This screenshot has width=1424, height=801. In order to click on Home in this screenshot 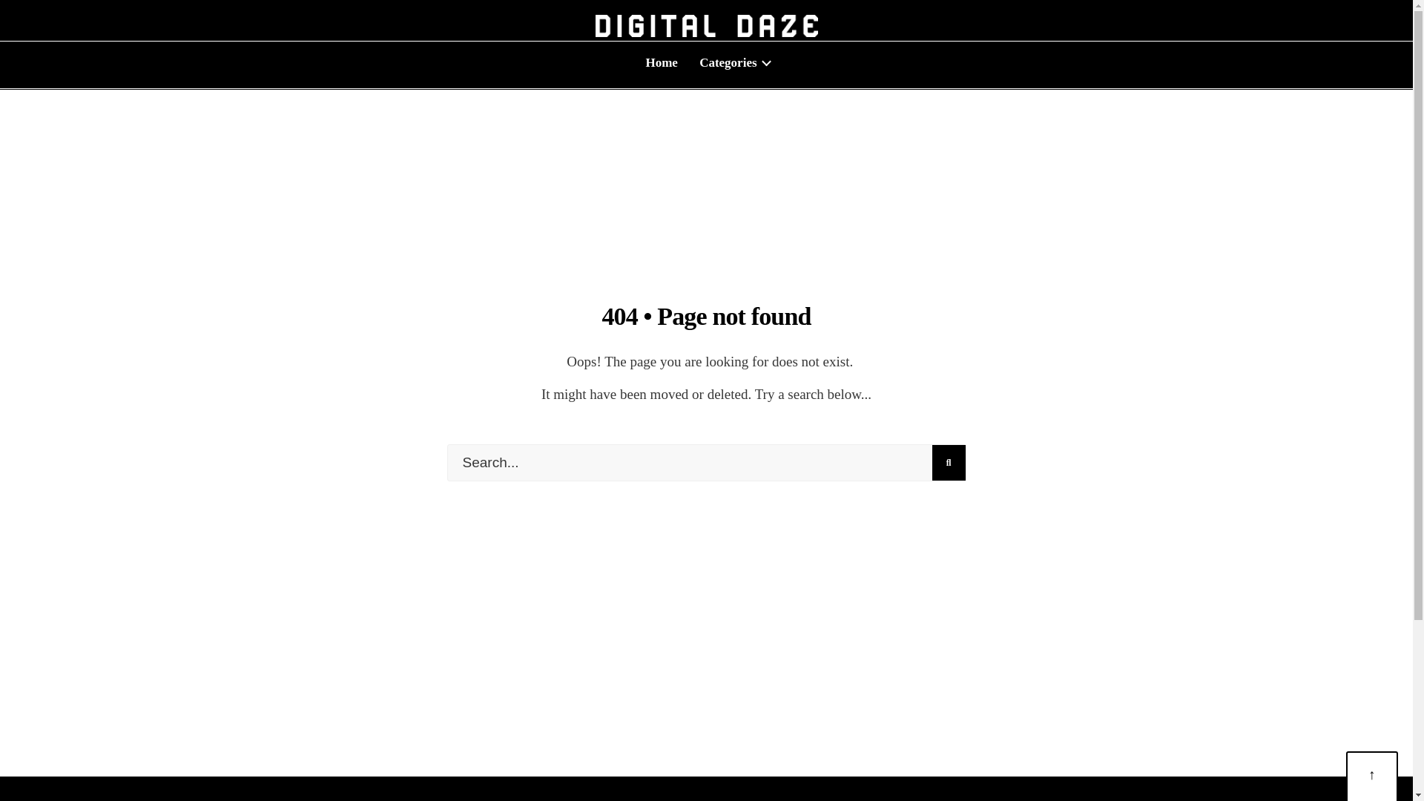, I will do `click(661, 62)`.